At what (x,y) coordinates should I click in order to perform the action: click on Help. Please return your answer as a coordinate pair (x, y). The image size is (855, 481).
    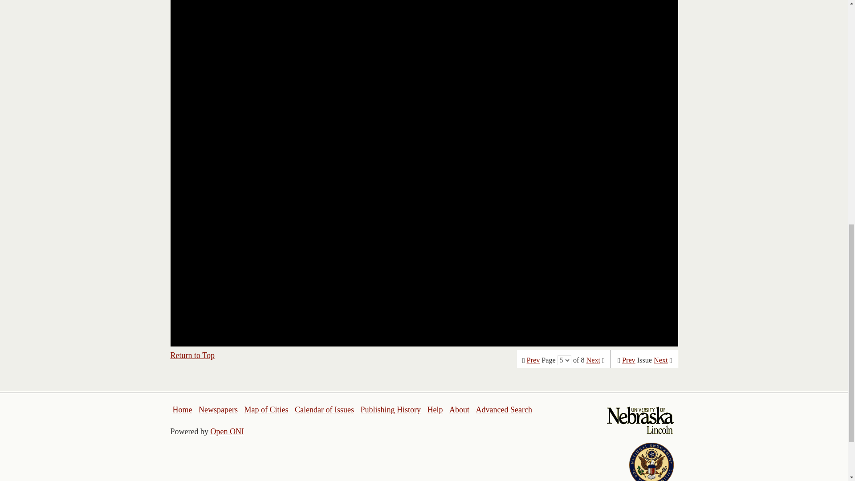
    Looking at the image, I should click on (435, 410).